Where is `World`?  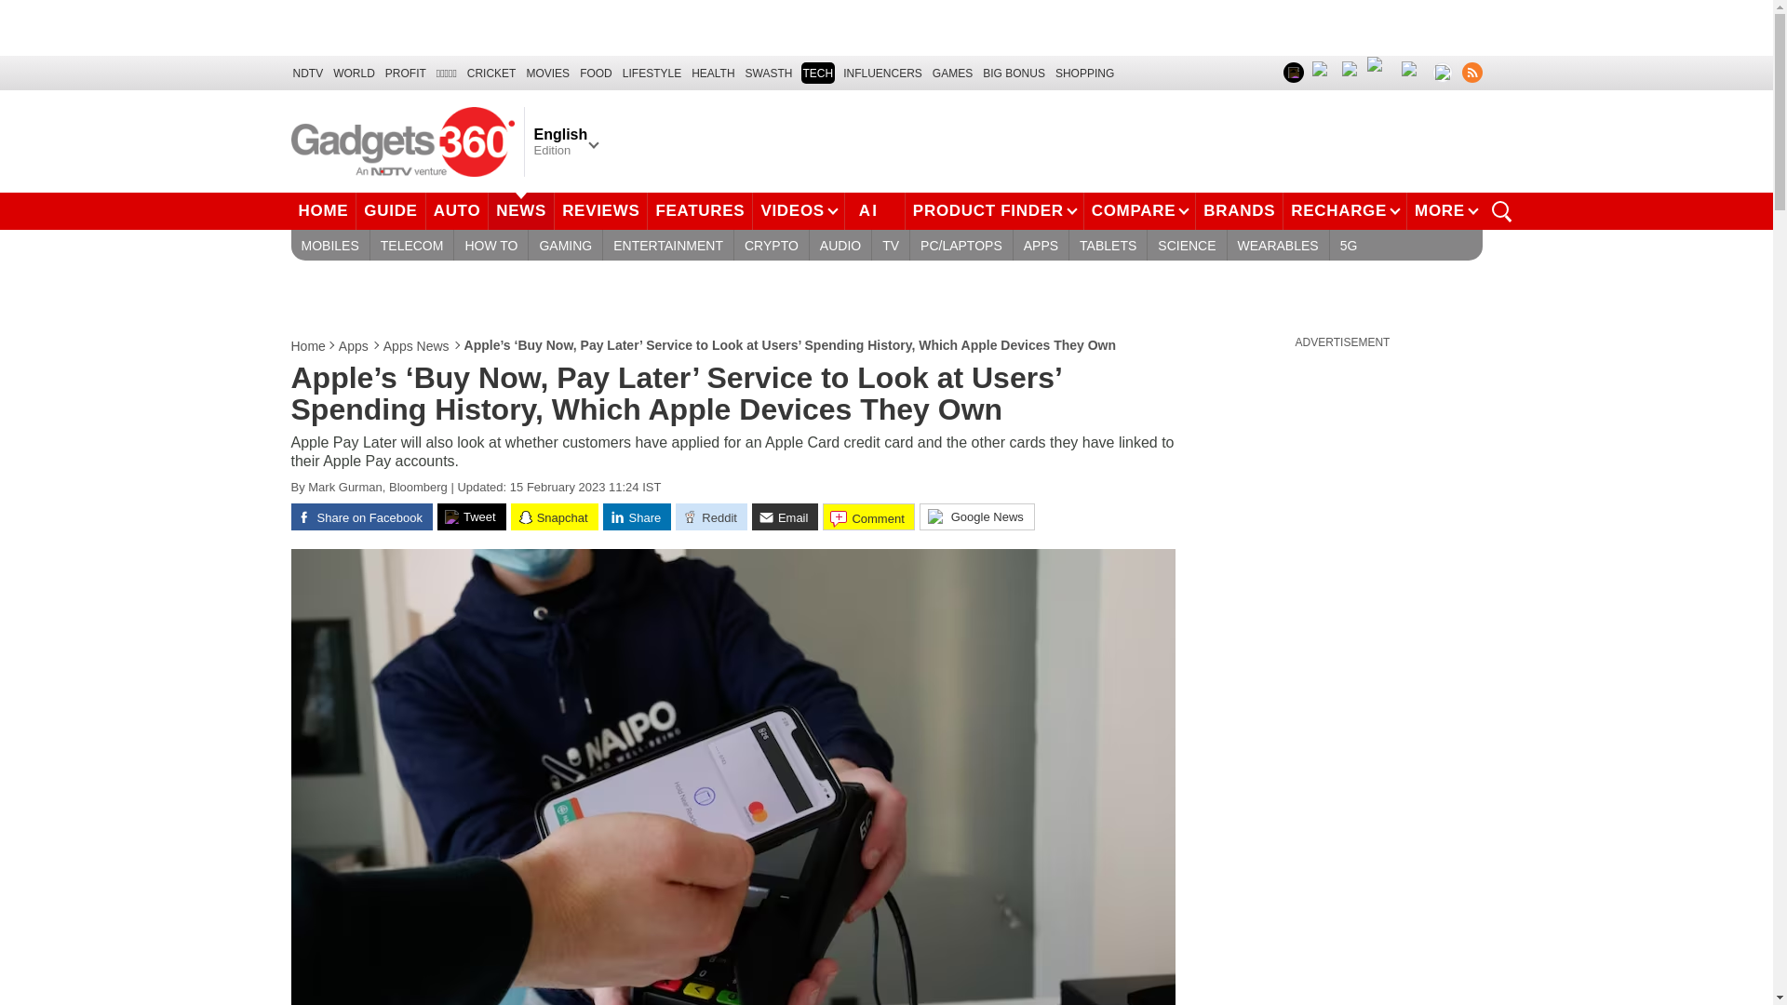 World is located at coordinates (354, 73).